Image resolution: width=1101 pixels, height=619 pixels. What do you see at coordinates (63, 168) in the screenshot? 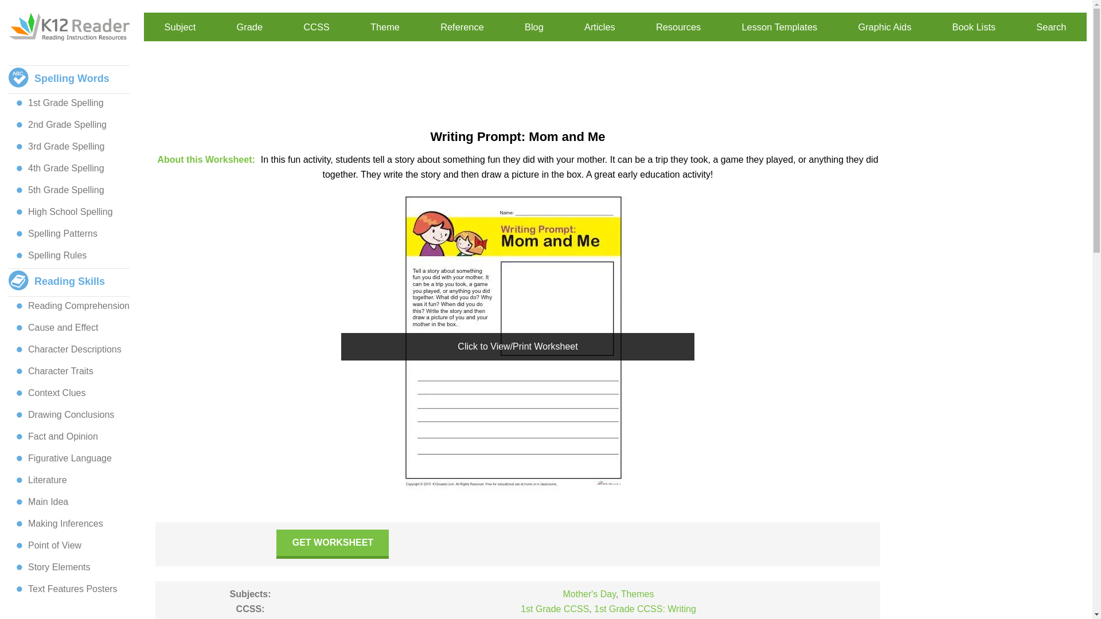
I see `Fourth Grade Spelling Worksheets` at bounding box center [63, 168].